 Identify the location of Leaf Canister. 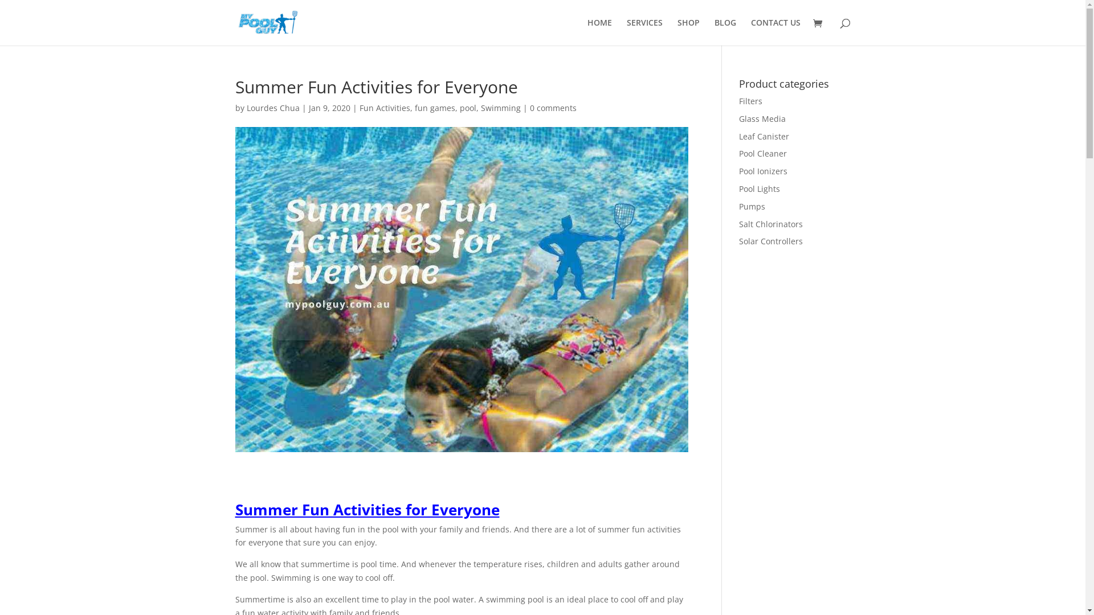
(764, 137).